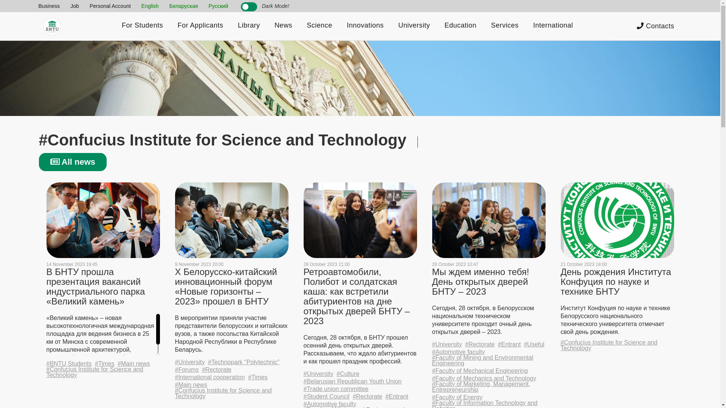  What do you see at coordinates (504, 26) in the screenshot?
I see `Services` at bounding box center [504, 26].